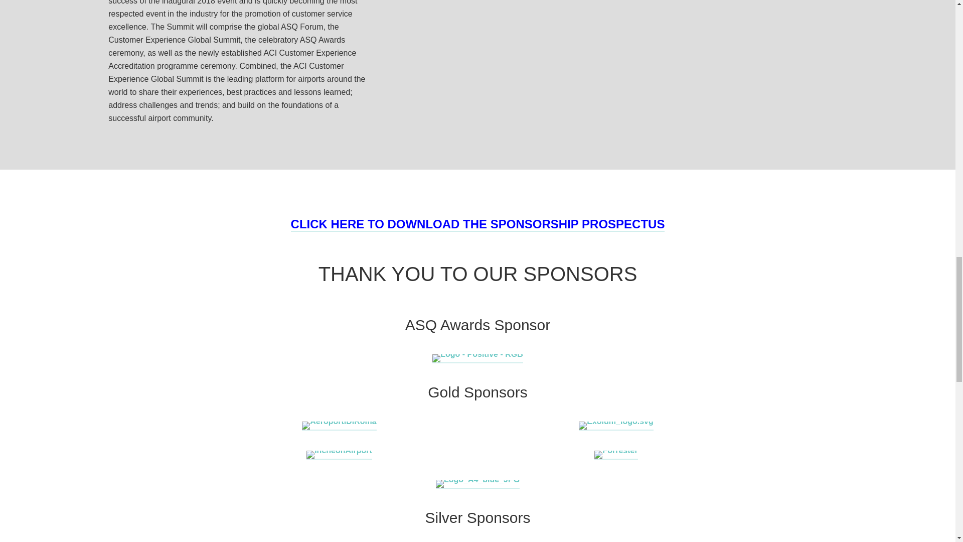 The height and width of the screenshot is (542, 963). What do you see at coordinates (477, 353) in the screenshot?
I see `Logo - Positive - RGB` at bounding box center [477, 353].